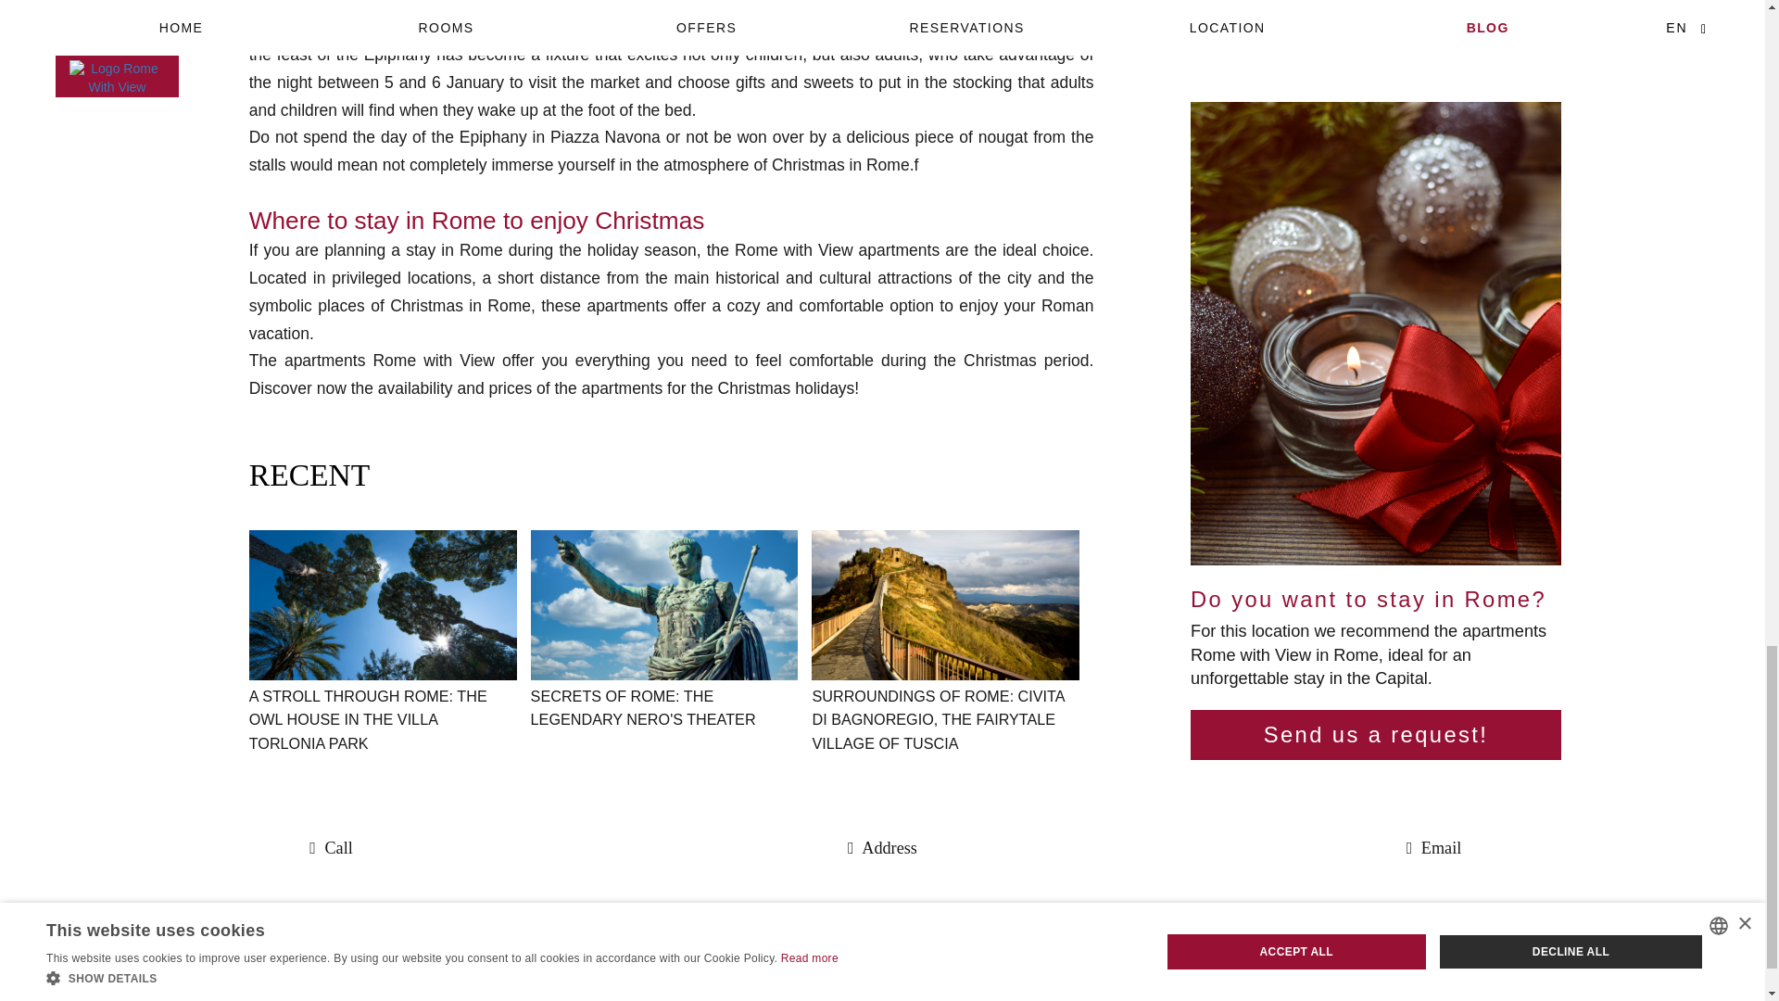 This screenshot has width=1779, height=1001. I want to click on Secrets of Rome: The legendary Nero's Theater, so click(664, 605).